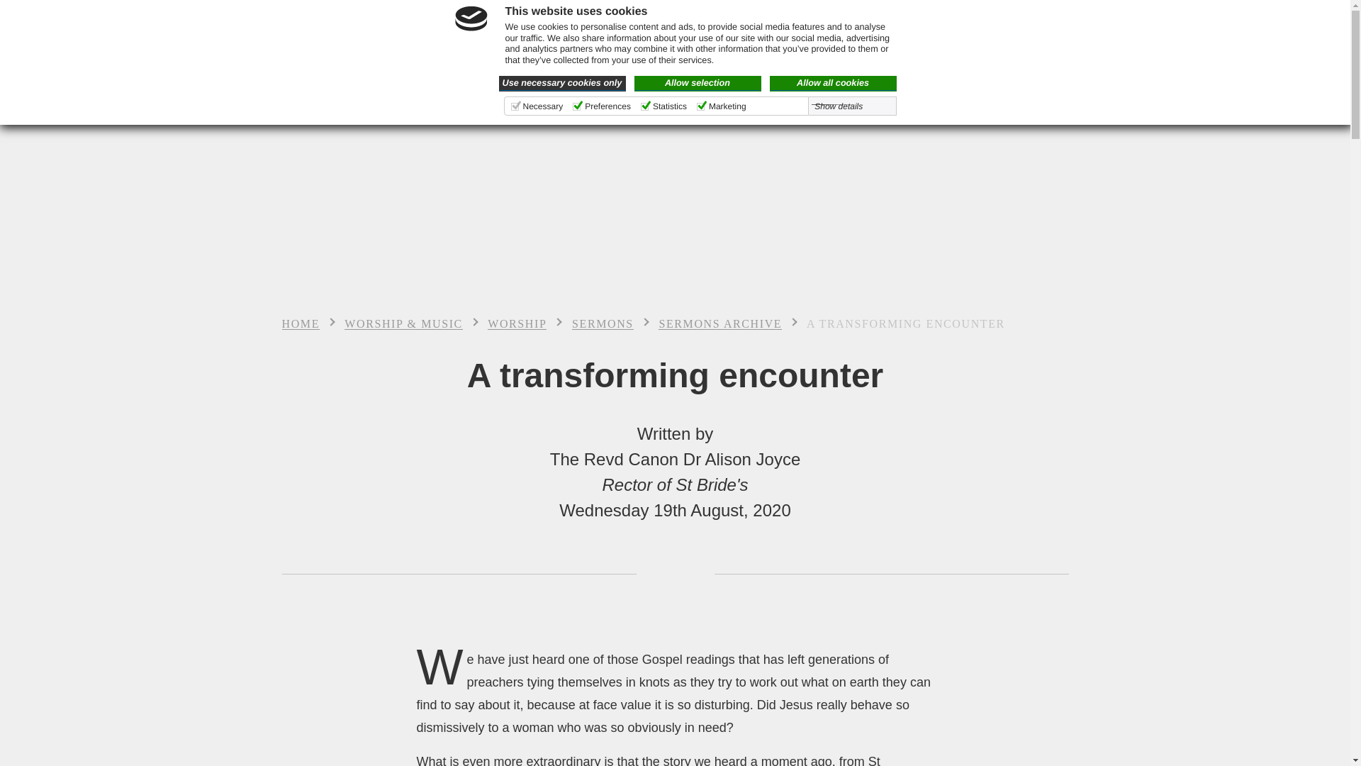 The height and width of the screenshot is (766, 1361). What do you see at coordinates (845, 106) in the screenshot?
I see `Show details` at bounding box center [845, 106].